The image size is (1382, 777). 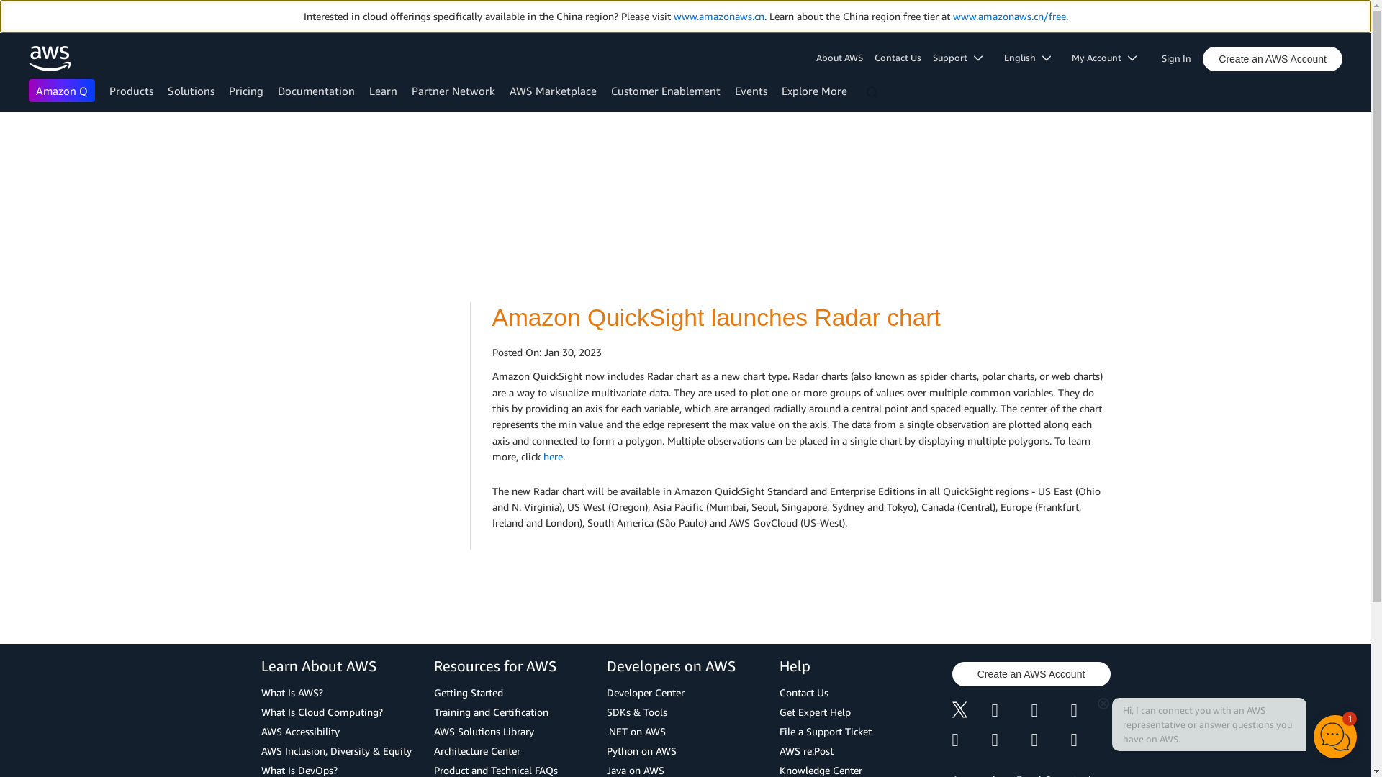 What do you see at coordinates (1011, 740) in the screenshot?
I see `YouTube` at bounding box center [1011, 740].